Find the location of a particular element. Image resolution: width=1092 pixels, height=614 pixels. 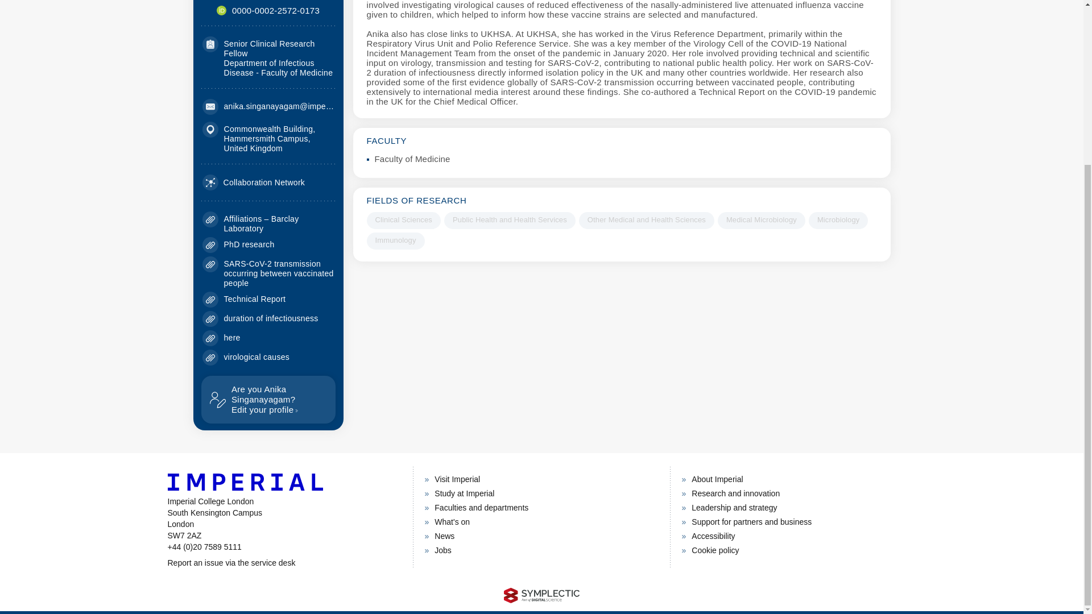

Medical Microbiology is located at coordinates (761, 220).